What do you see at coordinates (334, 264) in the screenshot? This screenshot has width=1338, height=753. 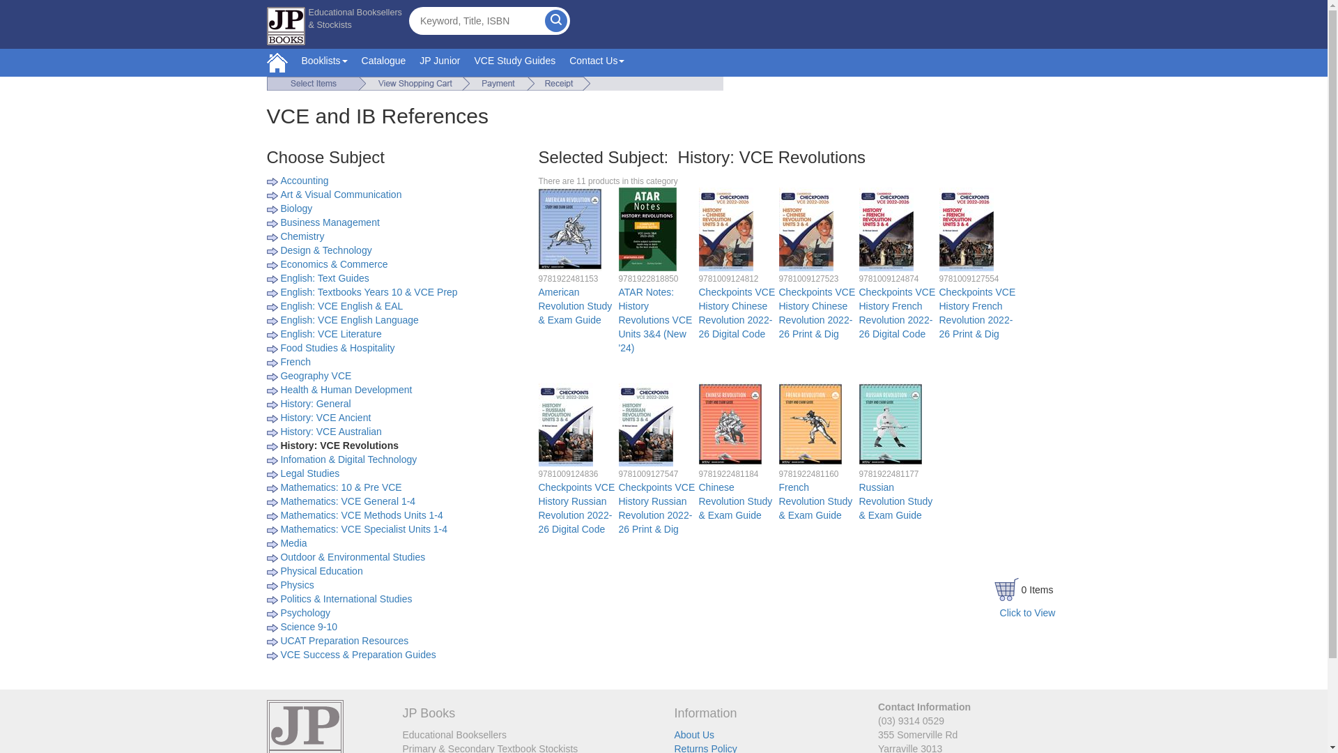 I see `Economics & Commerce` at bounding box center [334, 264].